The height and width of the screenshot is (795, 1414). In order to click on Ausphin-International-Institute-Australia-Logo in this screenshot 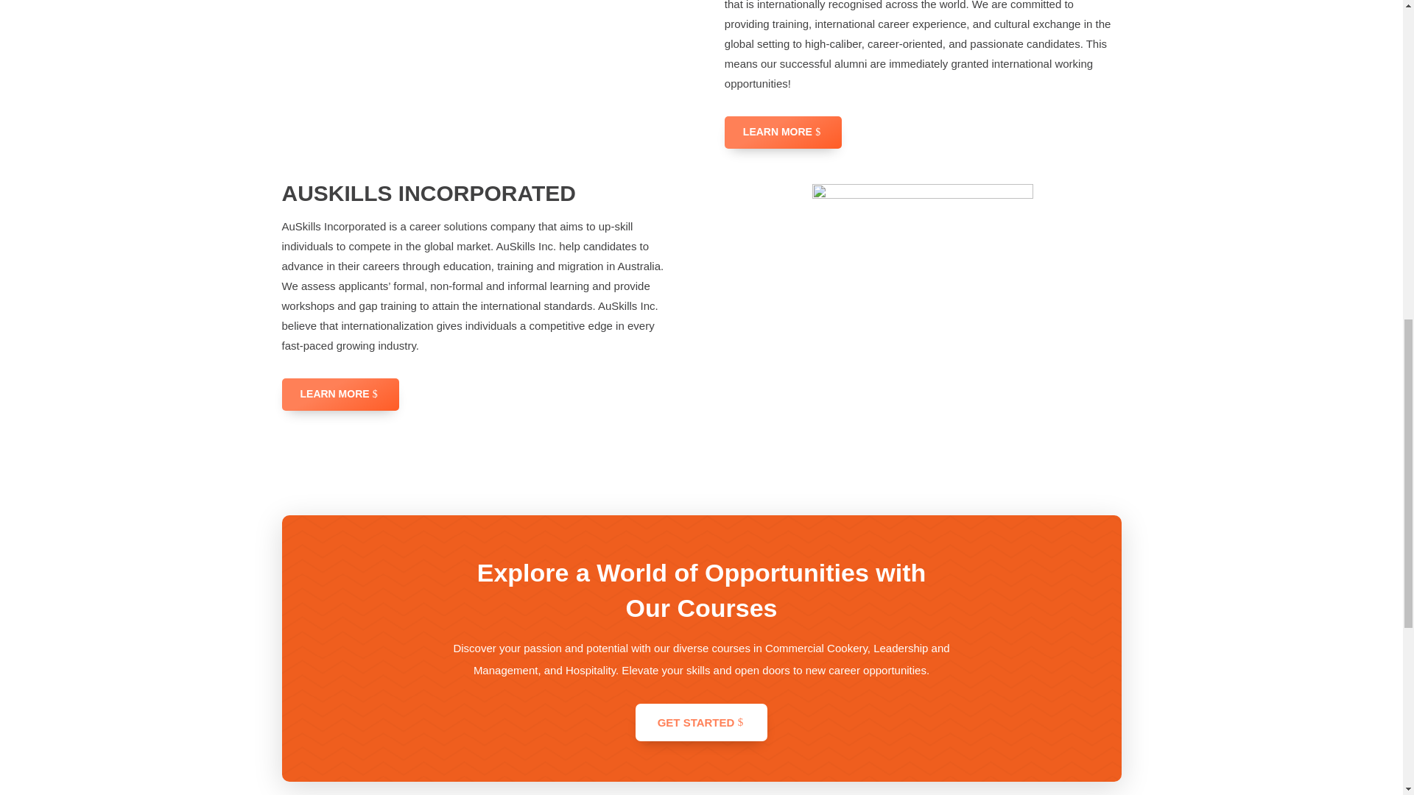, I will do `click(480, 40)`.